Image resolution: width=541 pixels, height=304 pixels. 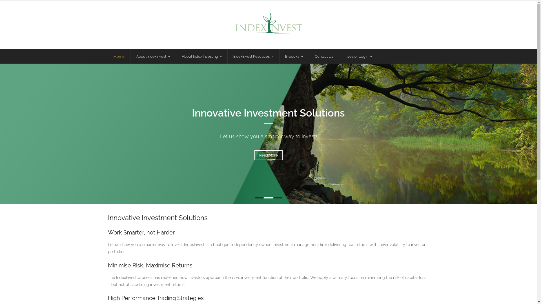 I want to click on 1, so click(x=259, y=198).